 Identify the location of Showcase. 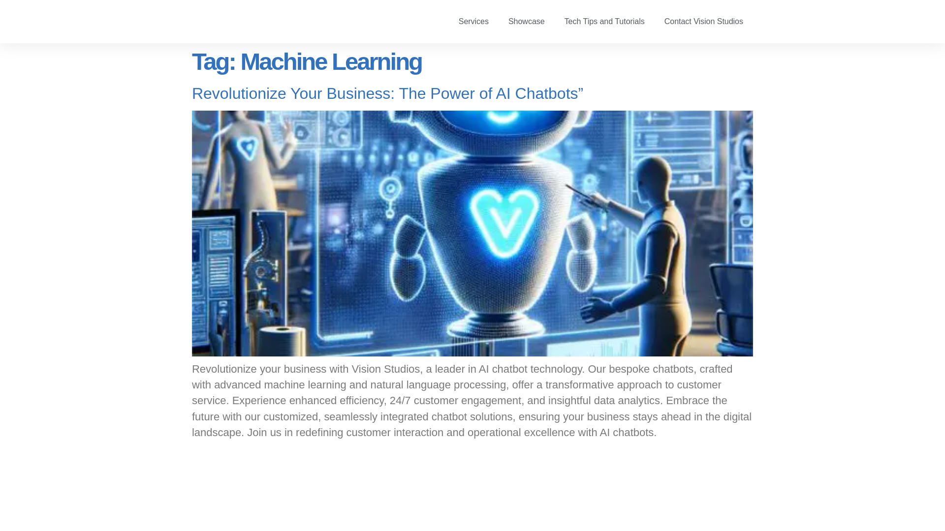
(527, 22).